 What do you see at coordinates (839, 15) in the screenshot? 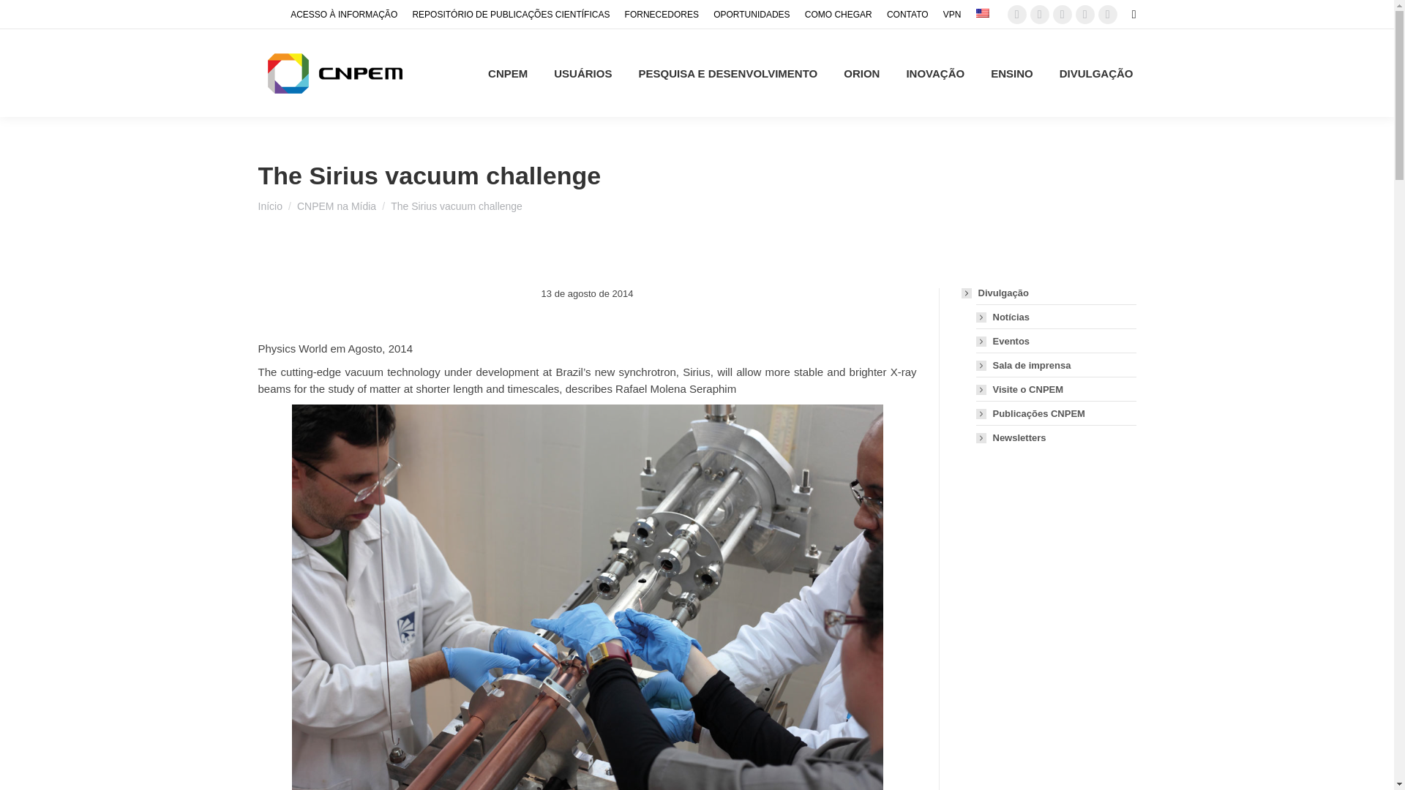
I see `COMO CHEGAR` at bounding box center [839, 15].